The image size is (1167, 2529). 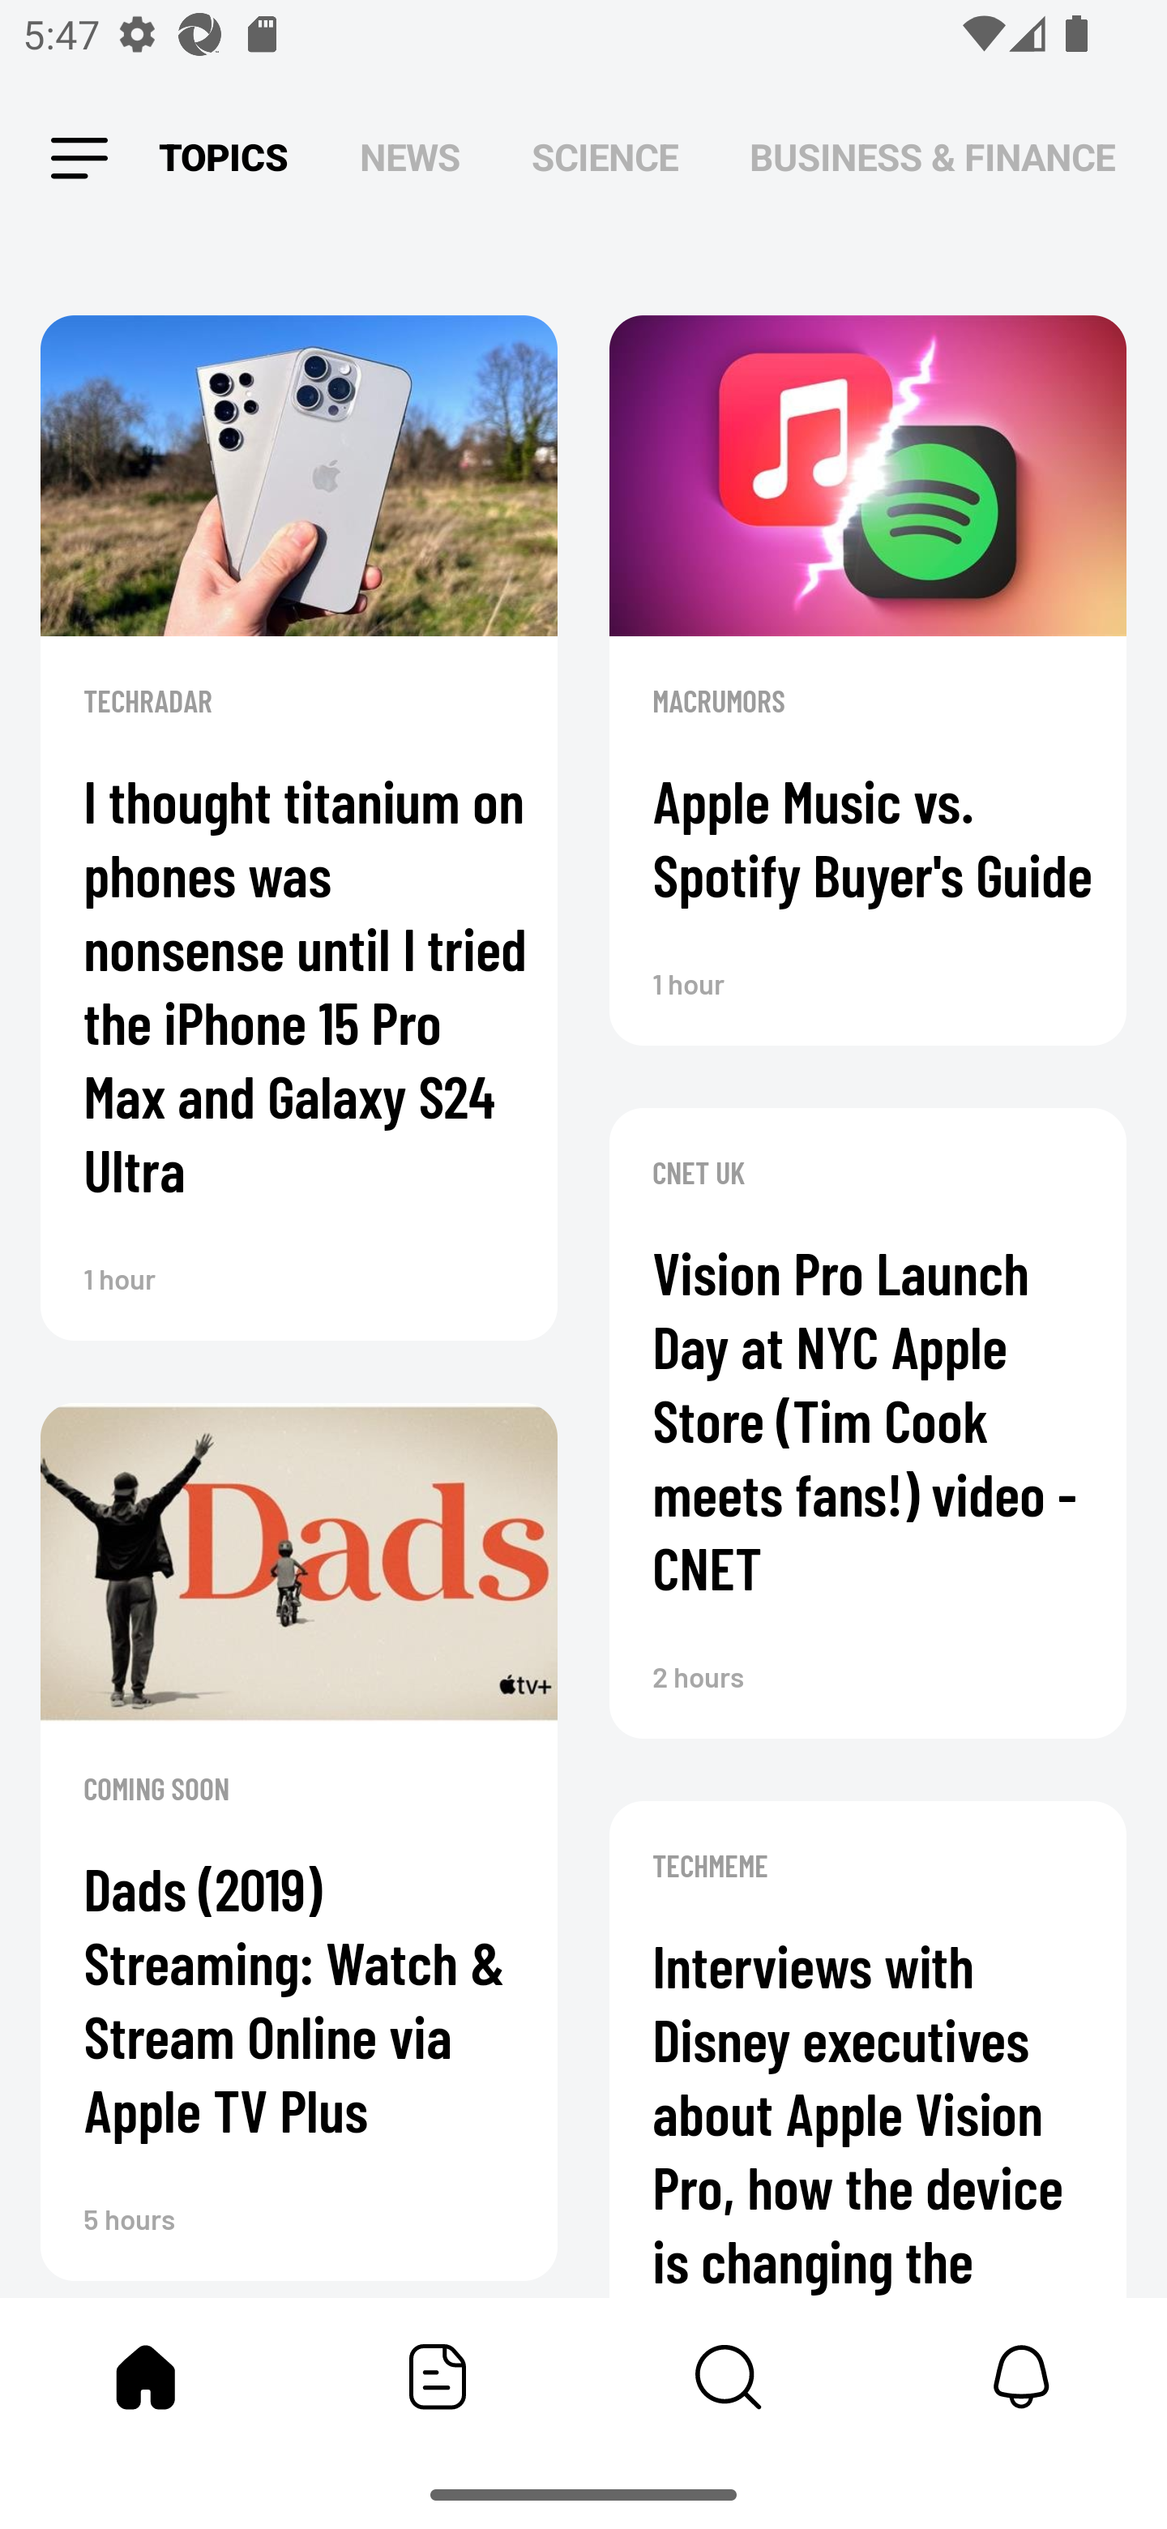 What do you see at coordinates (729, 2377) in the screenshot?
I see `Content Store` at bounding box center [729, 2377].